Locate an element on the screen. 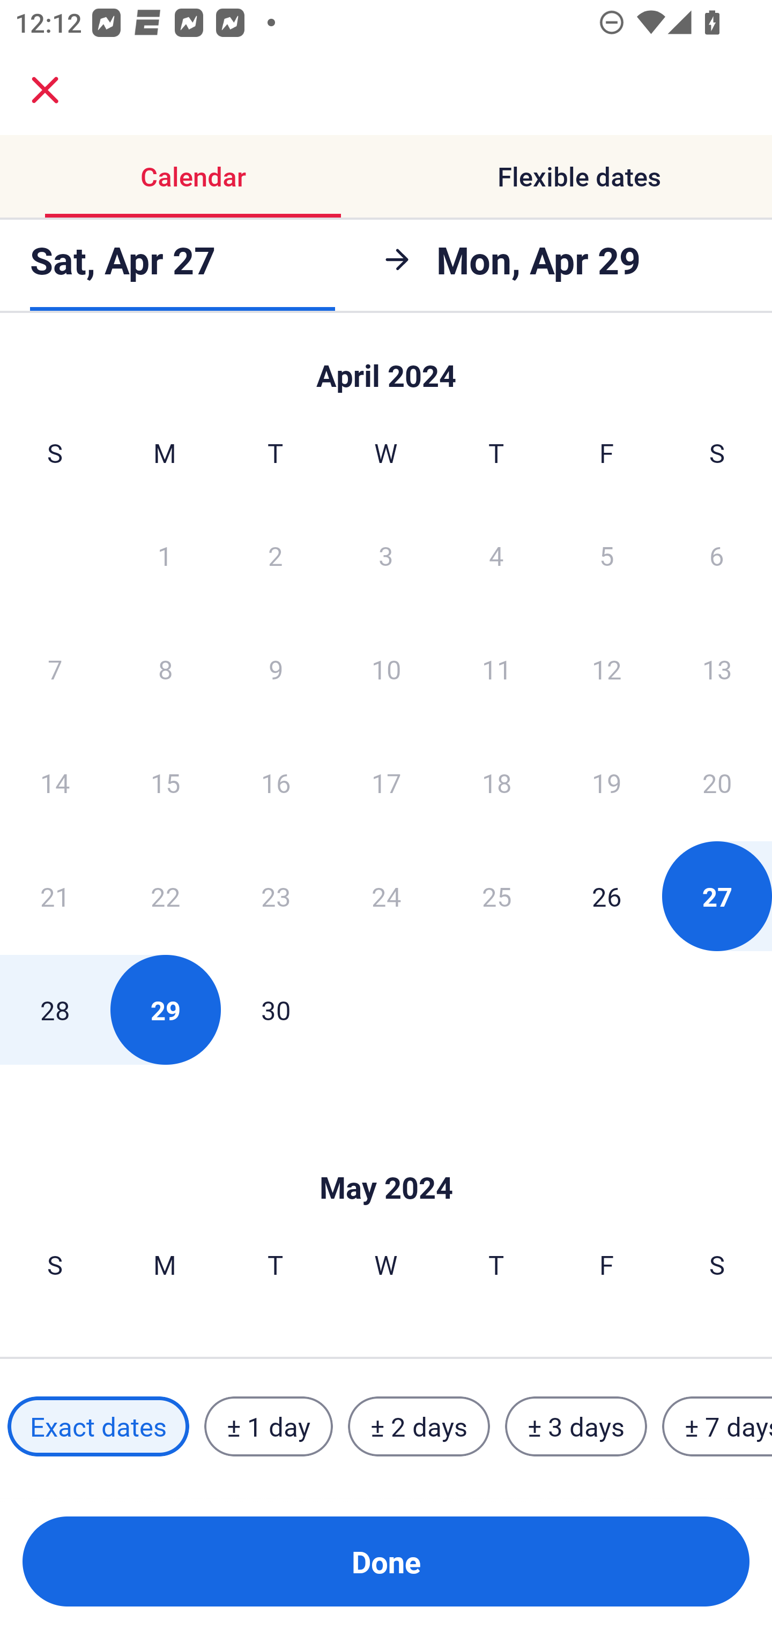 The image size is (772, 1629). 5 Friday, April 5, 2024 is located at coordinates (607, 555).